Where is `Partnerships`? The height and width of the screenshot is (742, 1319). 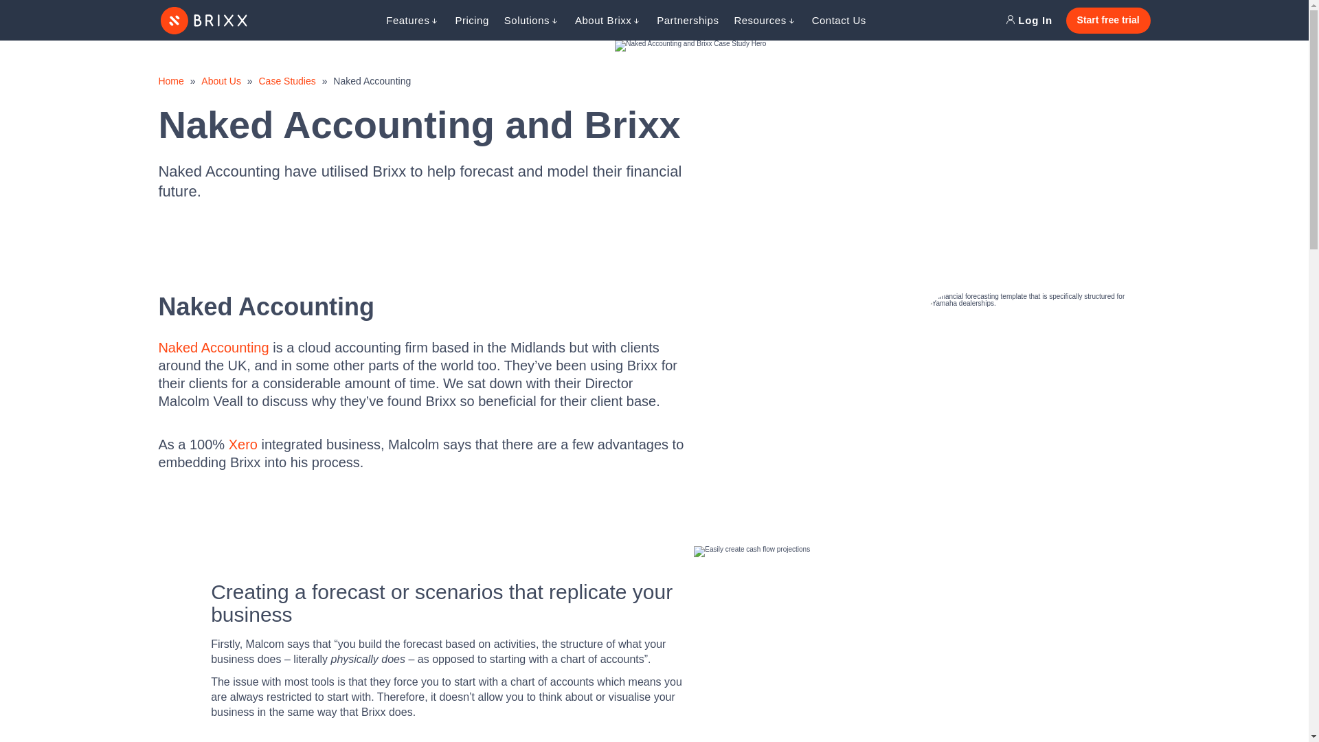 Partnerships is located at coordinates (688, 20).